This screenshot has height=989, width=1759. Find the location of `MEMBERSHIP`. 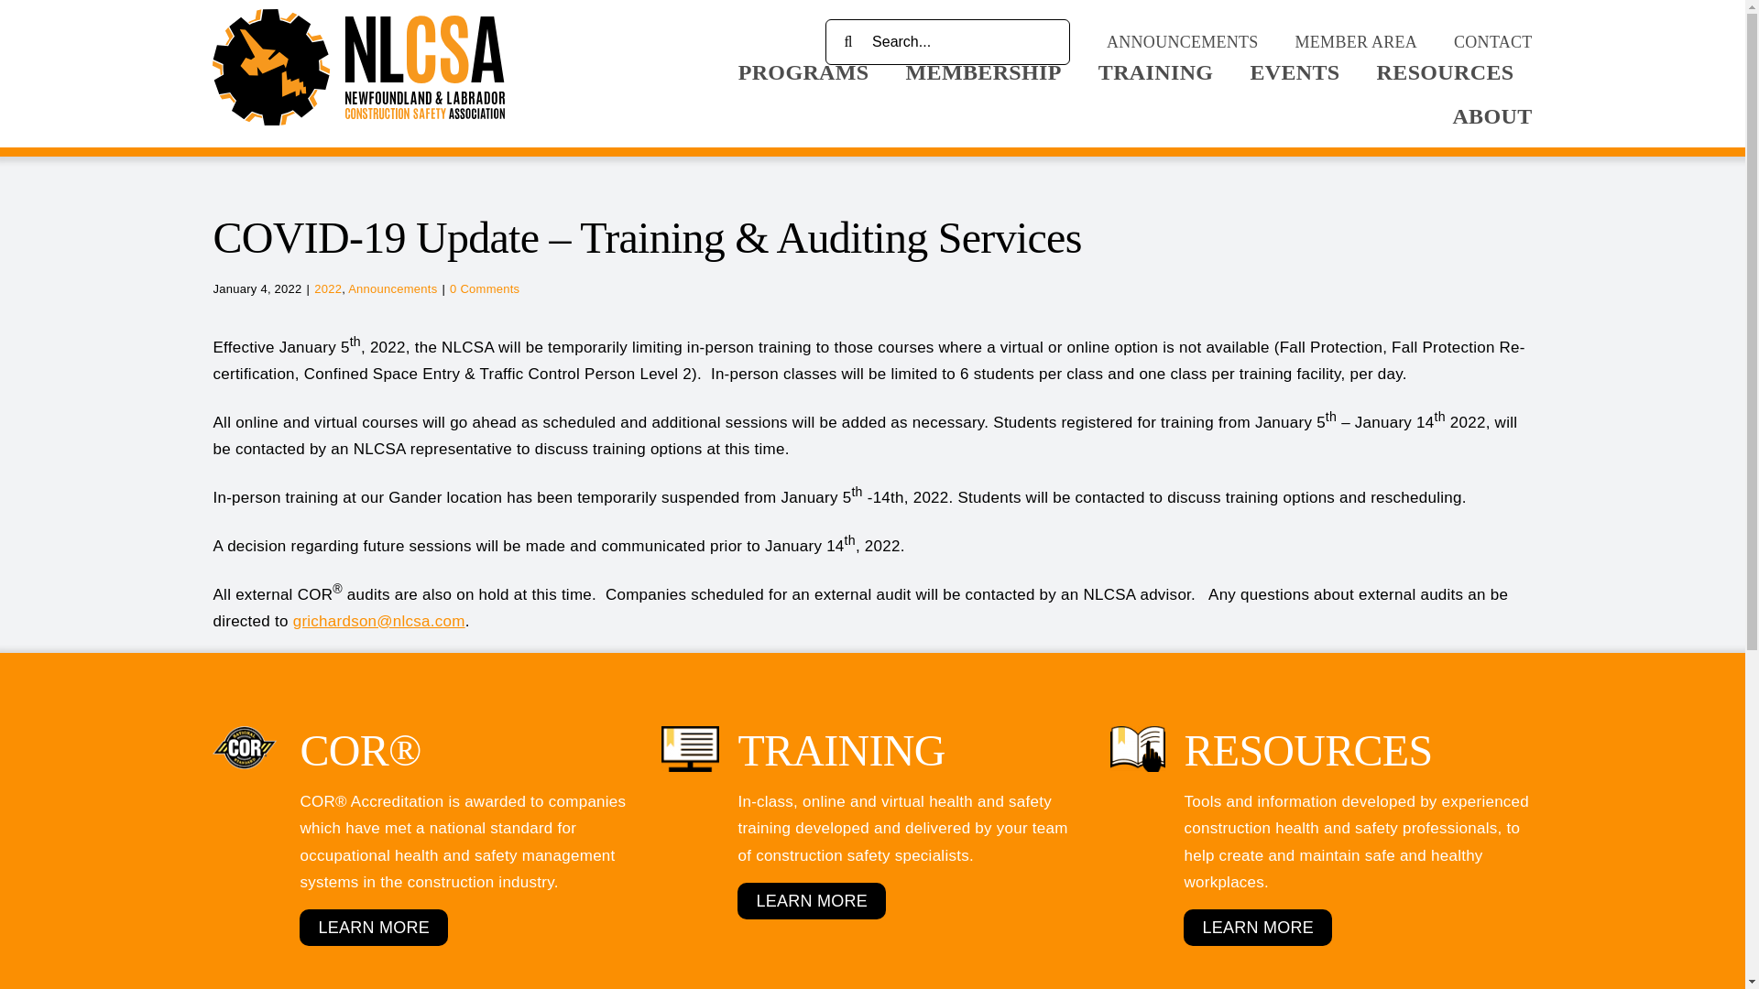

MEMBERSHIP is located at coordinates (984, 71).